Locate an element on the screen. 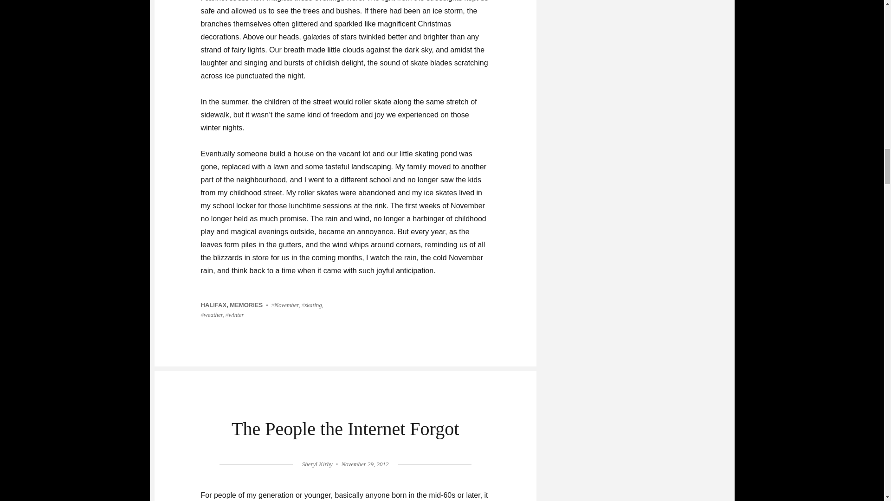  Sheryl Kirby is located at coordinates (317, 464).